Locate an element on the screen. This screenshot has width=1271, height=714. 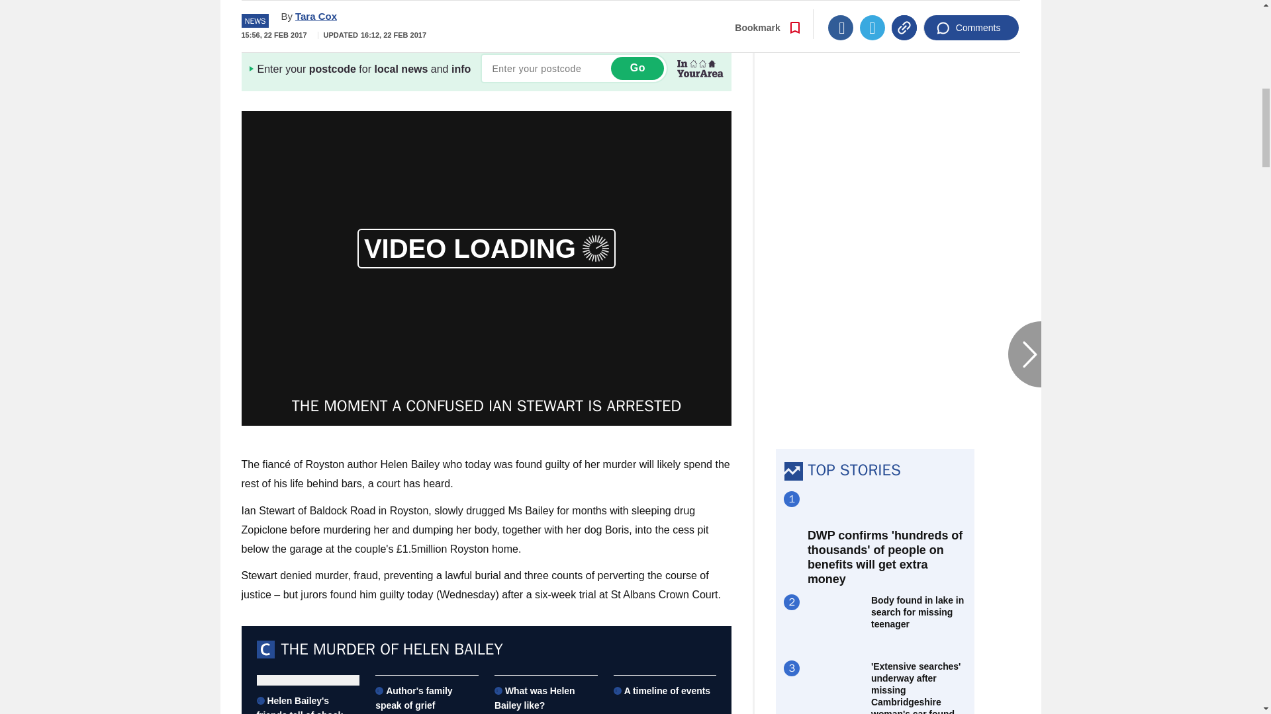
Go is located at coordinates (637, 68).